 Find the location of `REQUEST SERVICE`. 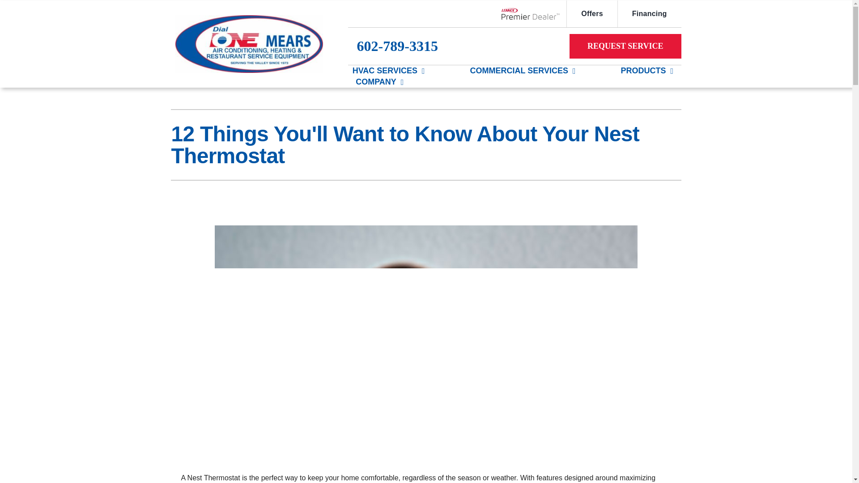

REQUEST SERVICE is located at coordinates (625, 46).